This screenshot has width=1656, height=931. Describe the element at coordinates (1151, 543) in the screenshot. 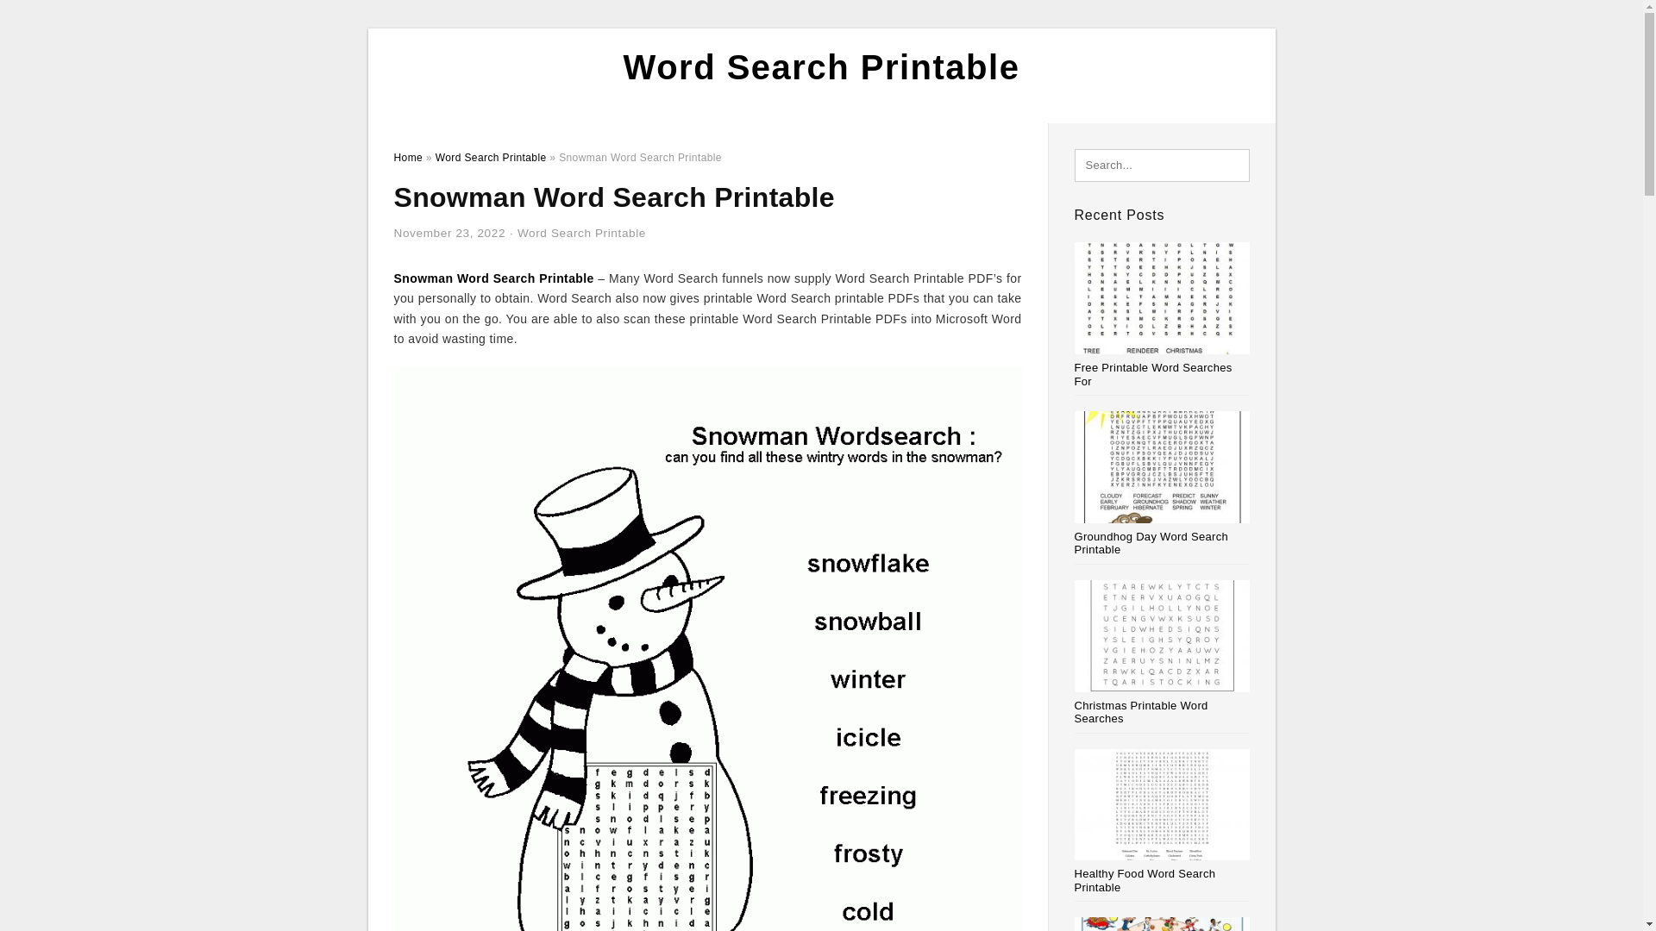

I see `Groundhog Day Word Search Printable` at that location.